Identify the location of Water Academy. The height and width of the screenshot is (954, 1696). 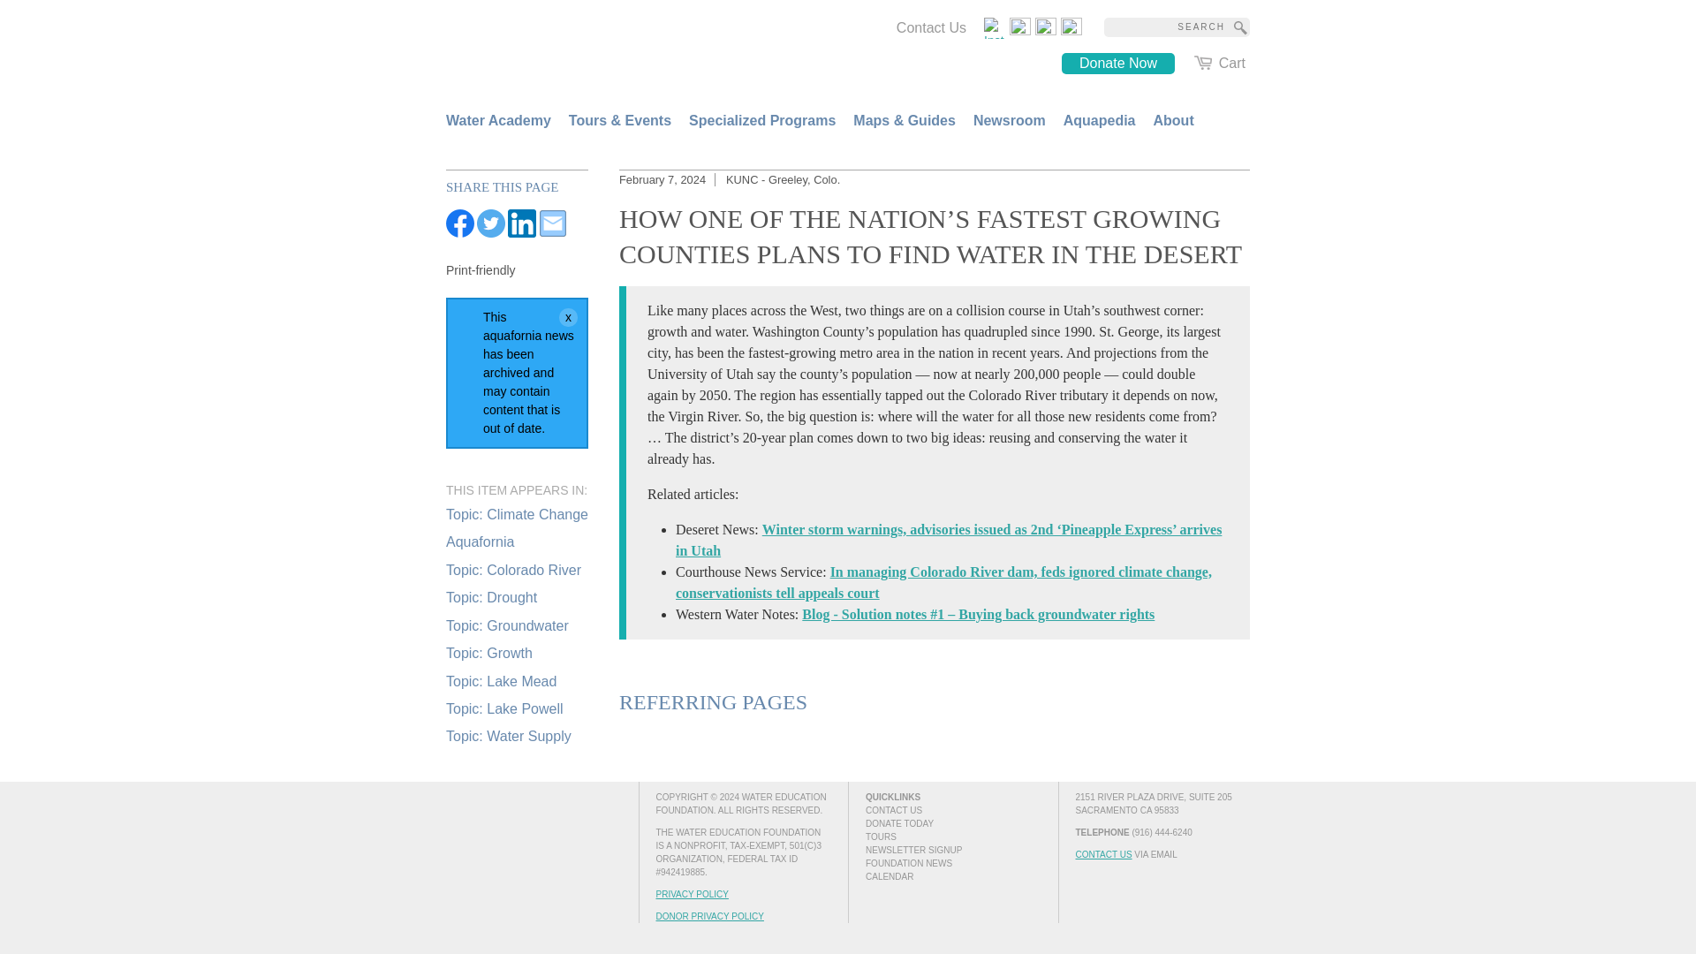
(498, 120).